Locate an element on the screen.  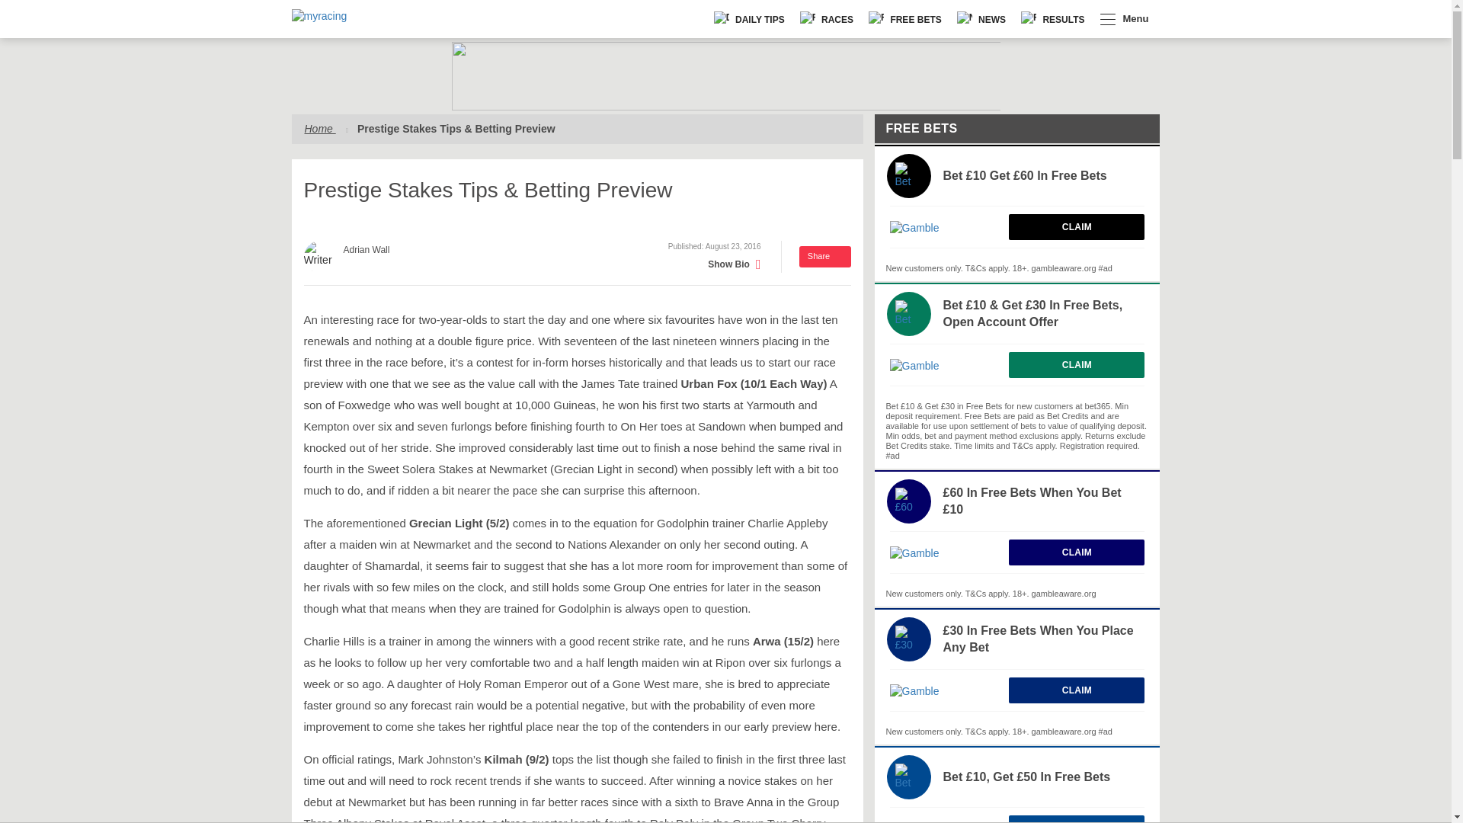
NEWS is located at coordinates (981, 19).